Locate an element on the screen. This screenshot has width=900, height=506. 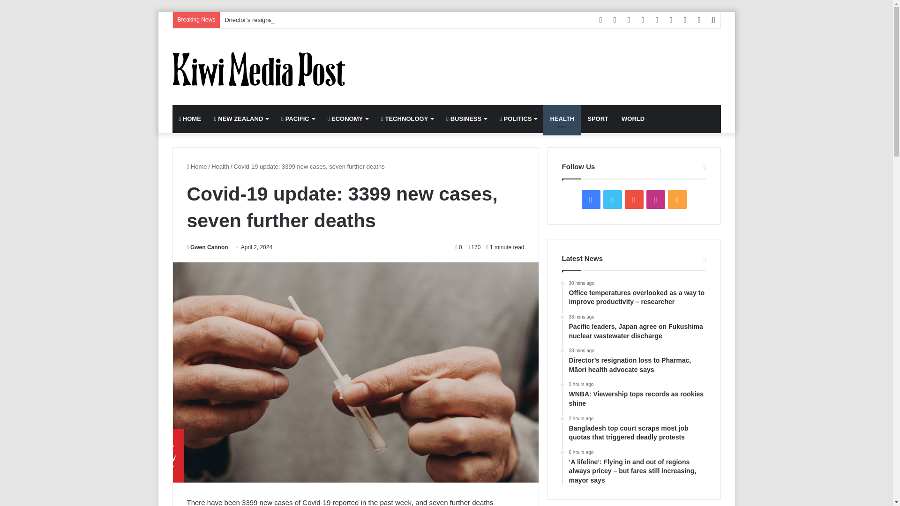
ECONOMY is located at coordinates (348, 119).